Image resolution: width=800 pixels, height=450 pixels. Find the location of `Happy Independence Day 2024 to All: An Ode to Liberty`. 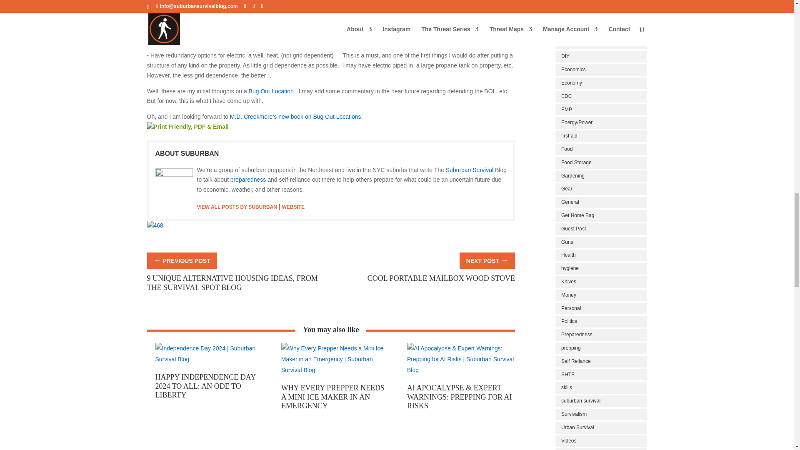

Happy Independence Day 2024 to All: An Ode to Liberty is located at coordinates (205, 386).